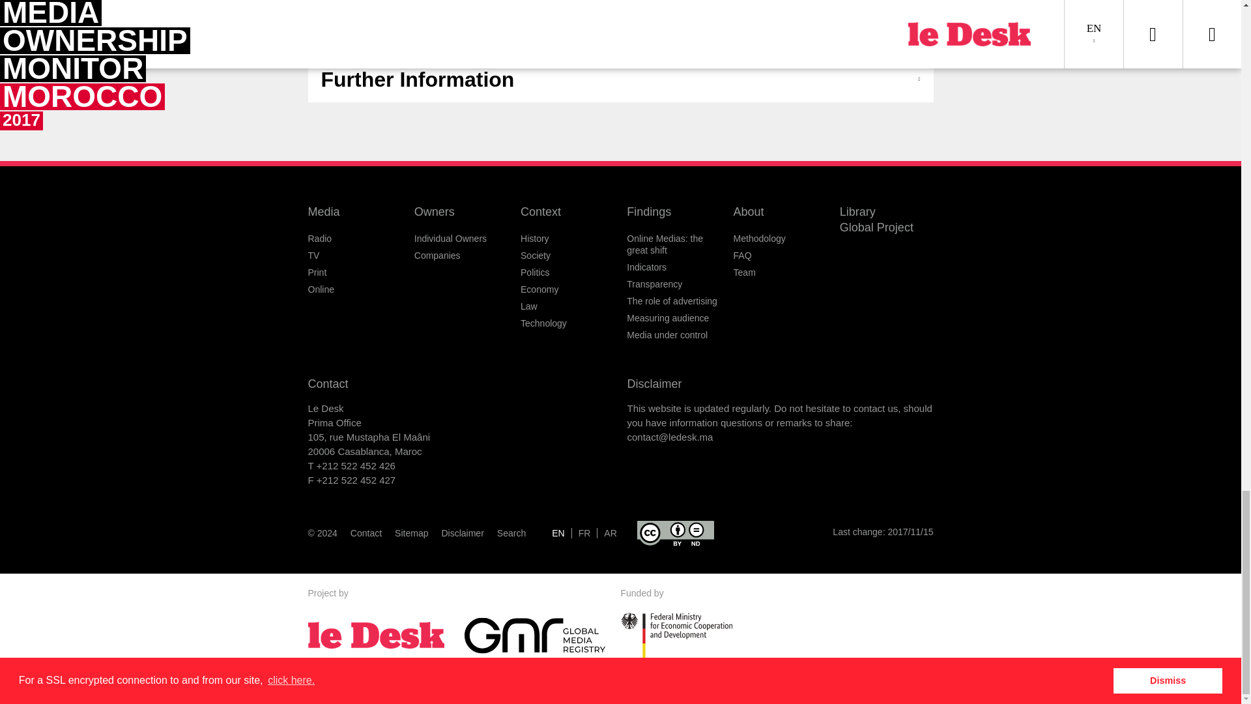 The image size is (1251, 704). Describe the element at coordinates (698, 635) in the screenshot. I see `Federal Ministry for Economic Cooperation and Development` at that location.